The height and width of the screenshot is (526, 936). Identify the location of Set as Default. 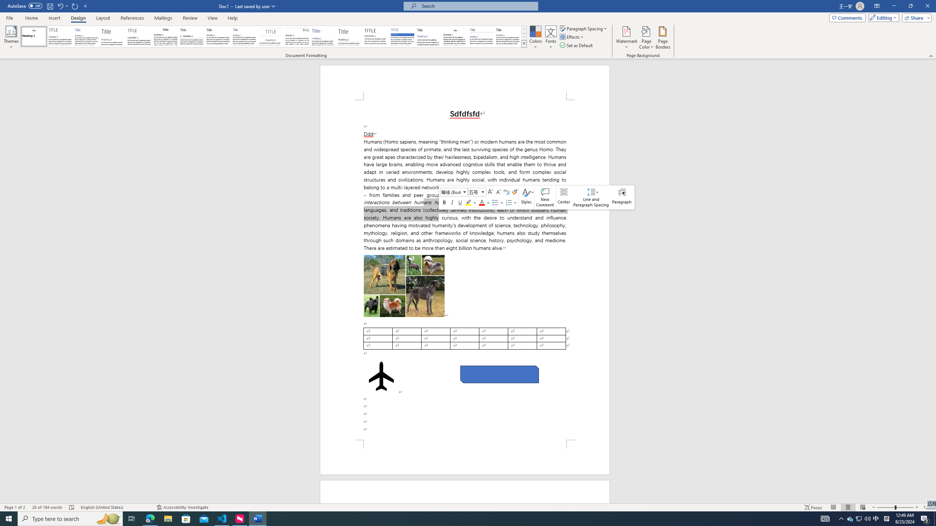
(577, 45).